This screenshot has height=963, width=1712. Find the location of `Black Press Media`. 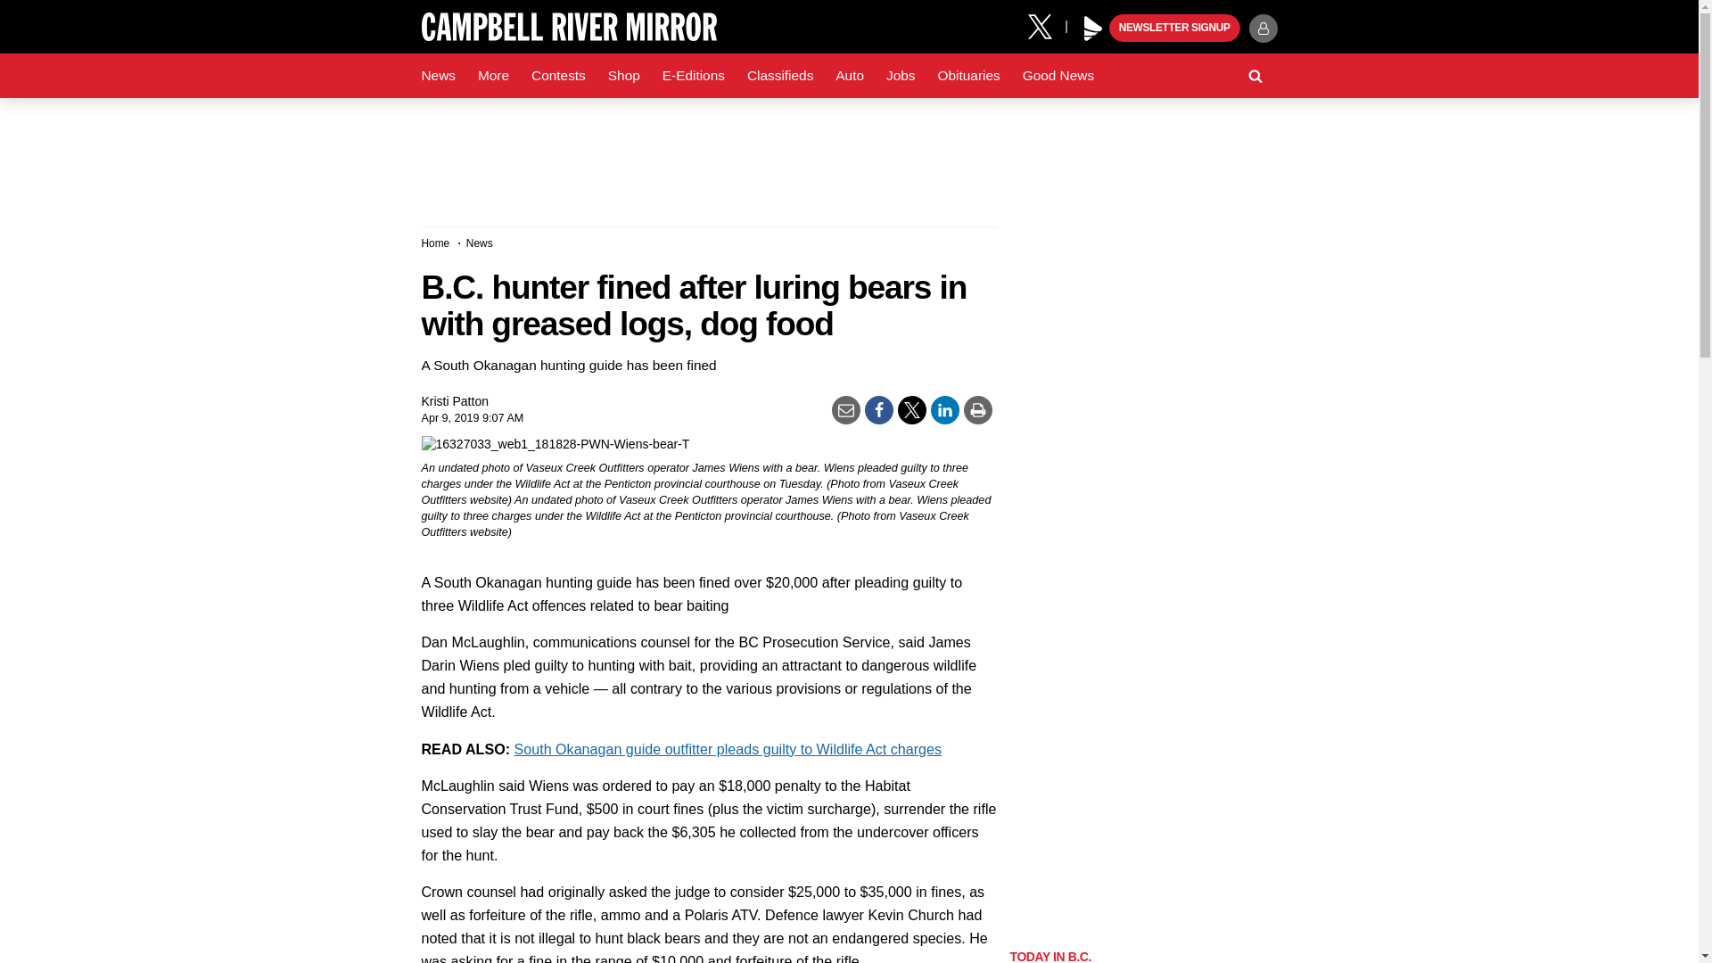

Black Press Media is located at coordinates (1093, 29).